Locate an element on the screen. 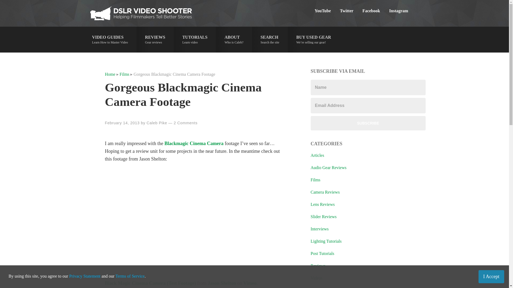  Vimeo is located at coordinates (368, 123).